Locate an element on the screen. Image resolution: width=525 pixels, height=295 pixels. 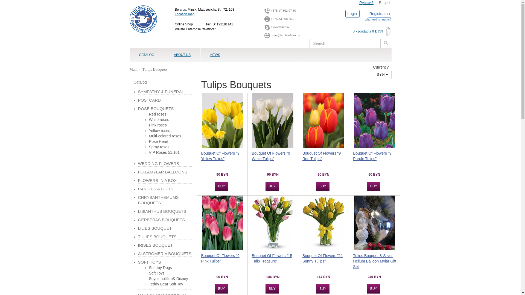
NEWS is located at coordinates (215, 55).